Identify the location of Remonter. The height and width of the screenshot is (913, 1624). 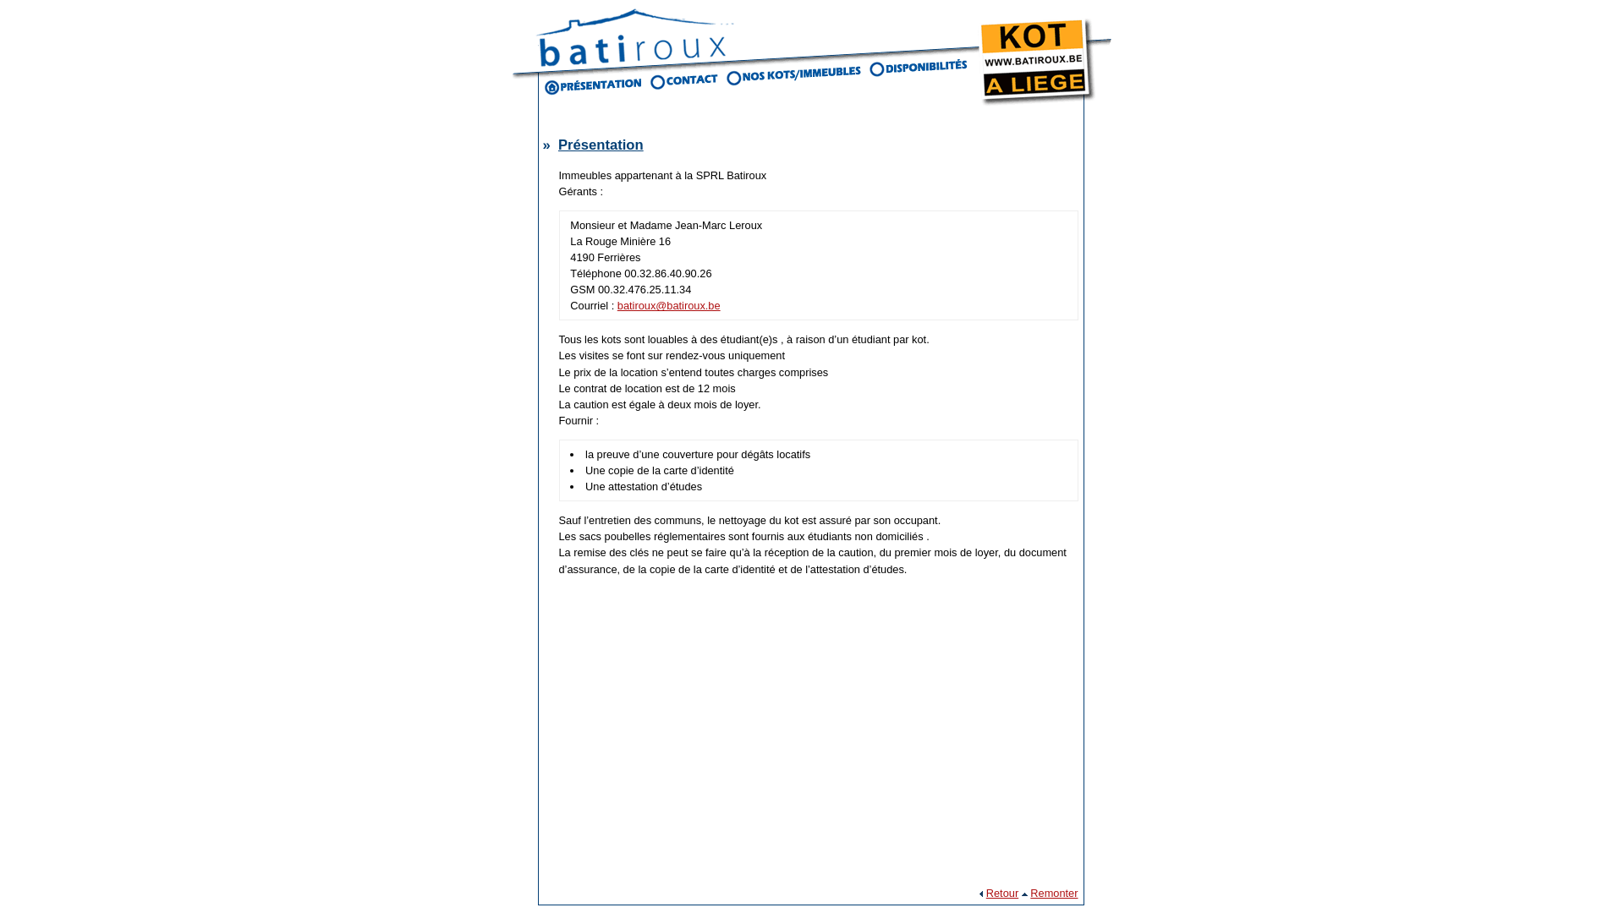
(1054, 893).